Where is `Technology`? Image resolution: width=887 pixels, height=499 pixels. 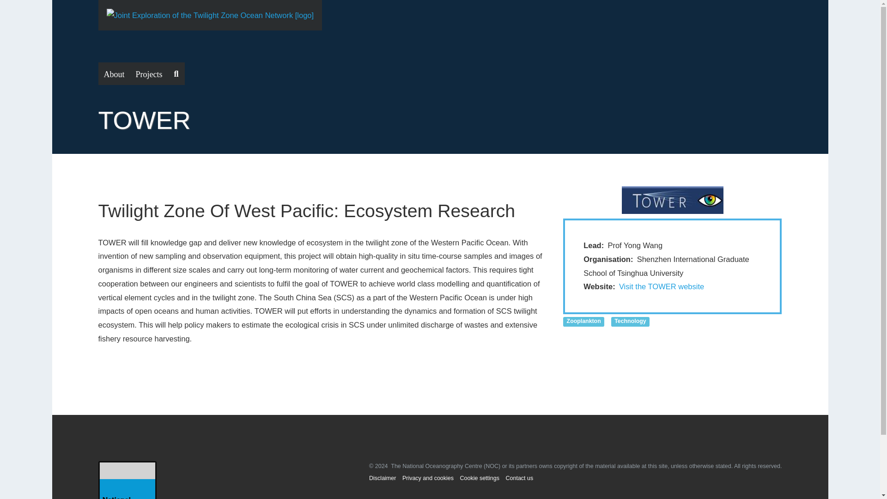 Technology is located at coordinates (630, 321).